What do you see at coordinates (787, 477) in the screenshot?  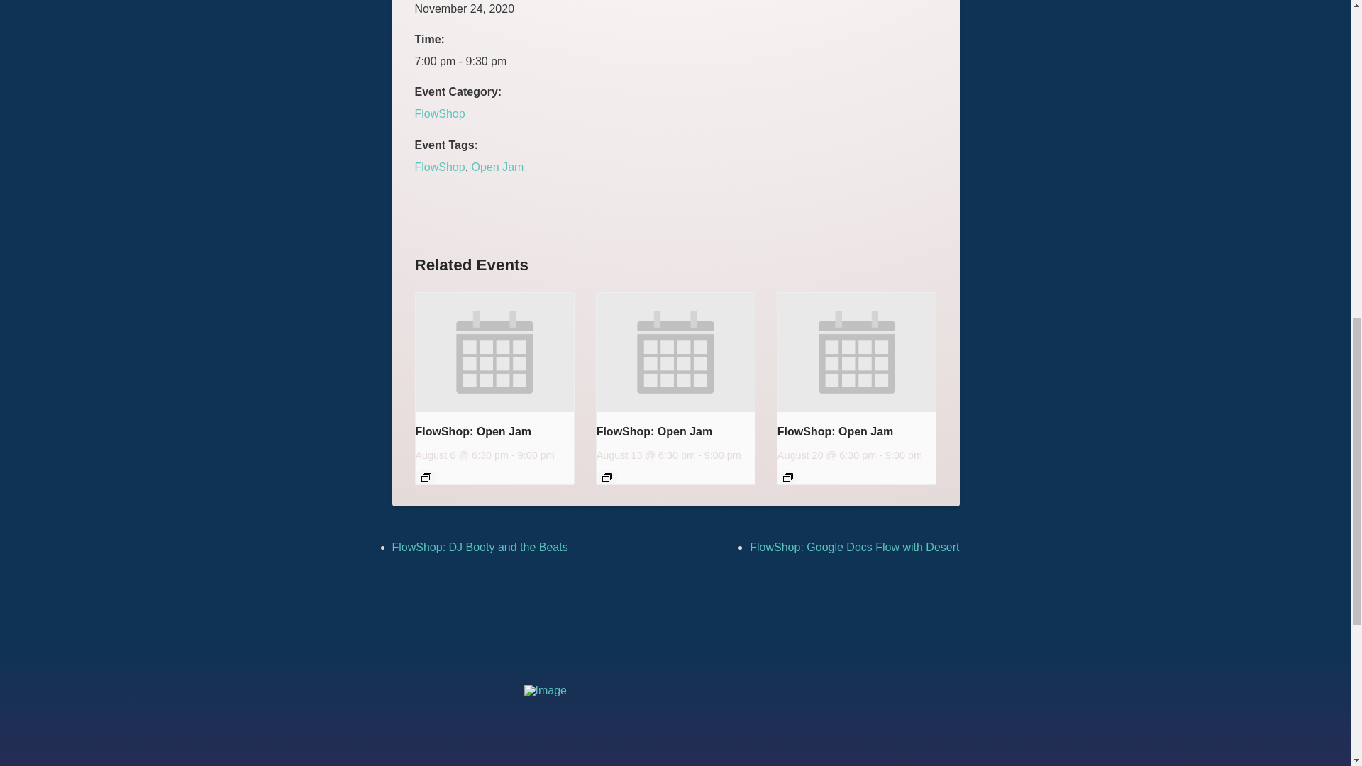 I see `Event Series` at bounding box center [787, 477].